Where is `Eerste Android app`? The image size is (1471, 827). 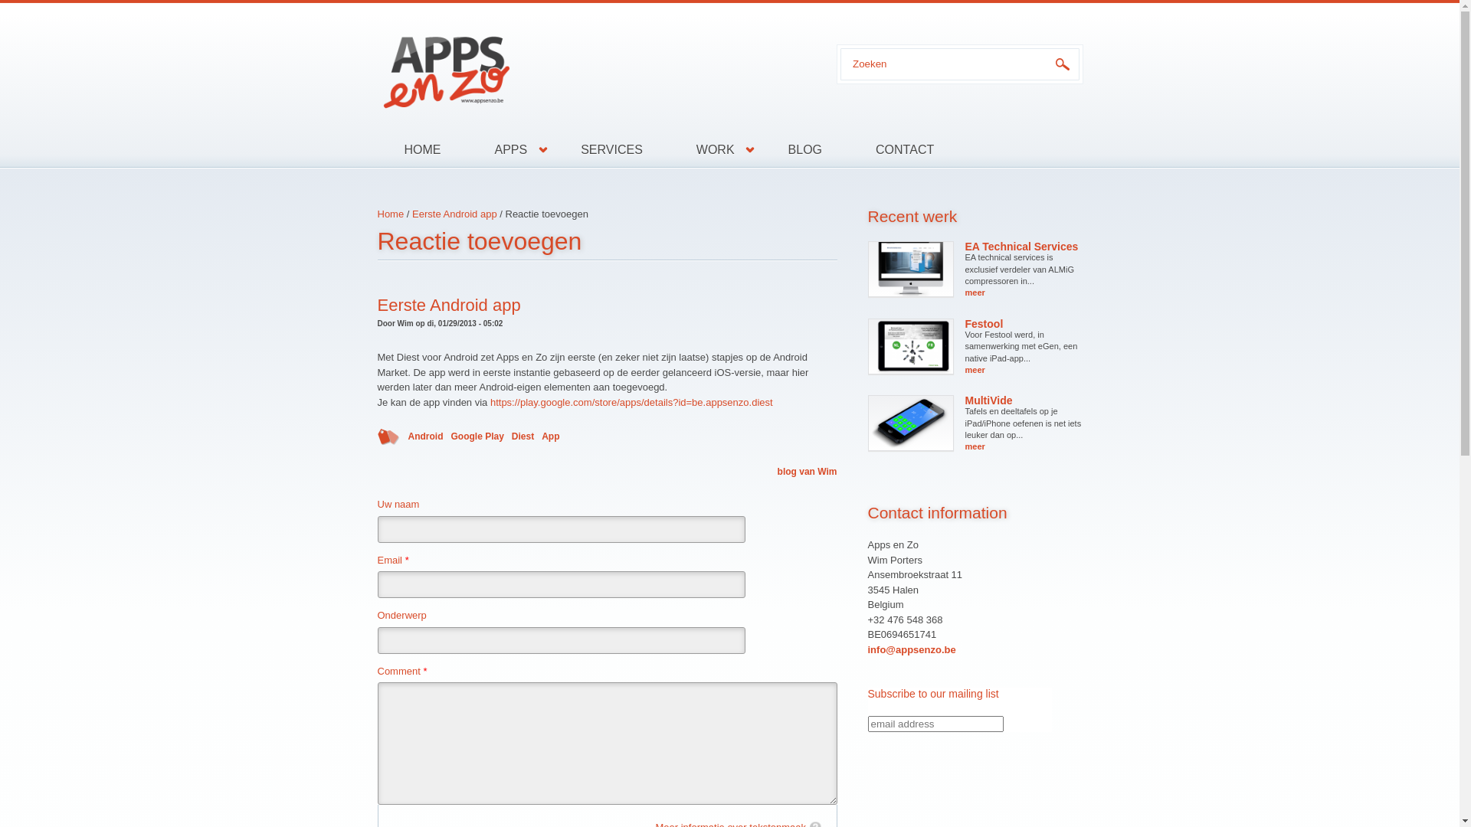
Eerste Android app is located at coordinates (448, 305).